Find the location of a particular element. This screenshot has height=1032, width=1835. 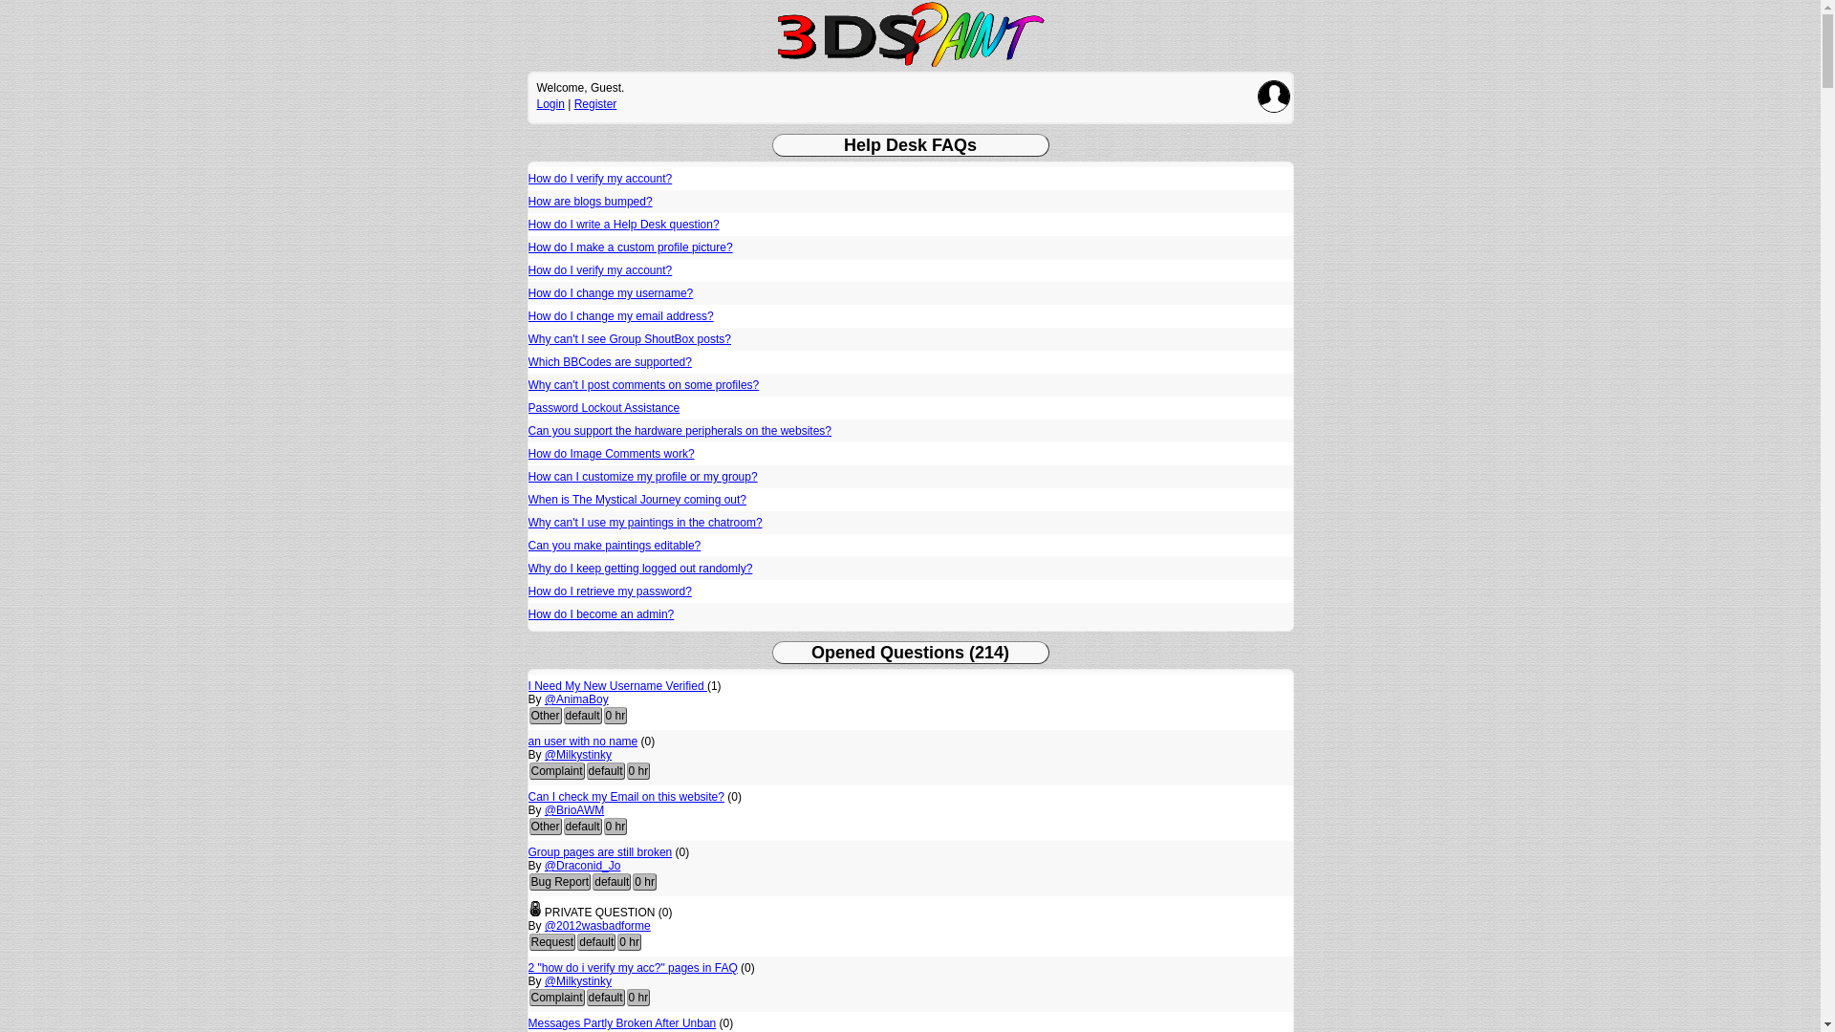

How do I become an admin? is located at coordinates (600, 614).